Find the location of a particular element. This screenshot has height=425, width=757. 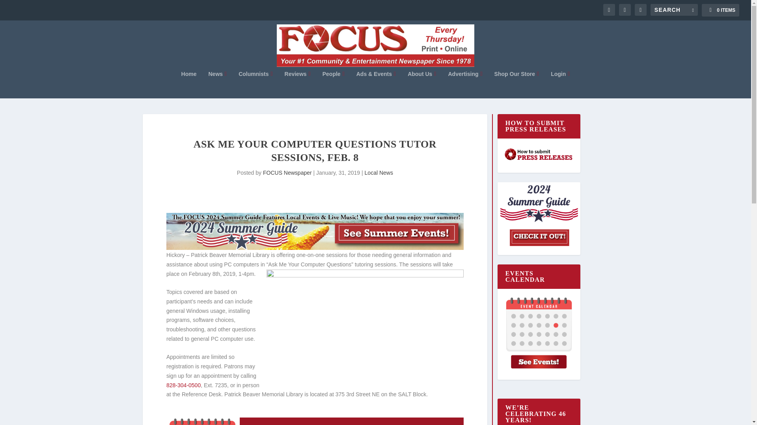

About Us is located at coordinates (422, 84).